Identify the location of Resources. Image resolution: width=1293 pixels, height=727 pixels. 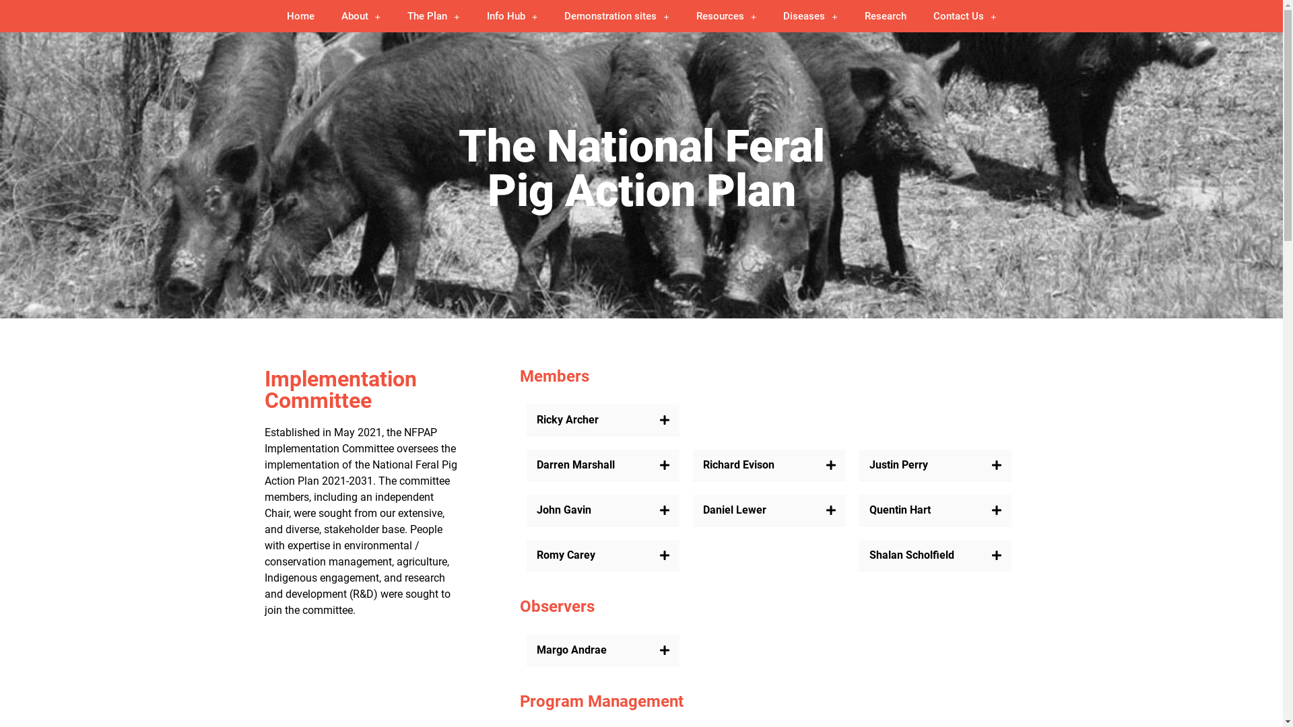
(726, 16).